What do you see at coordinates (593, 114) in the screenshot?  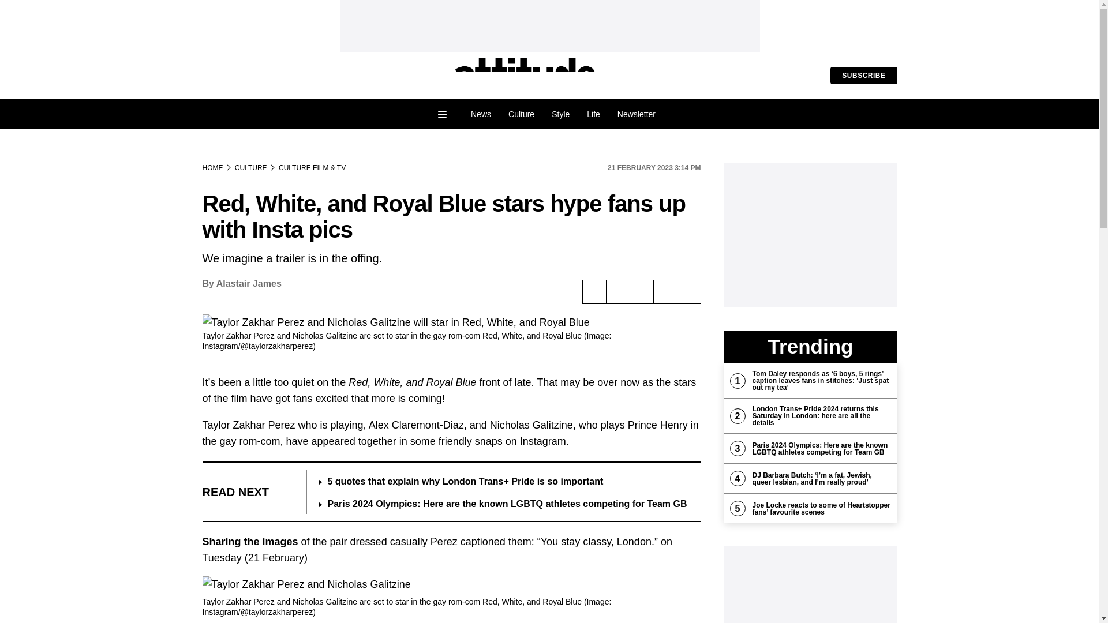 I see `Life` at bounding box center [593, 114].